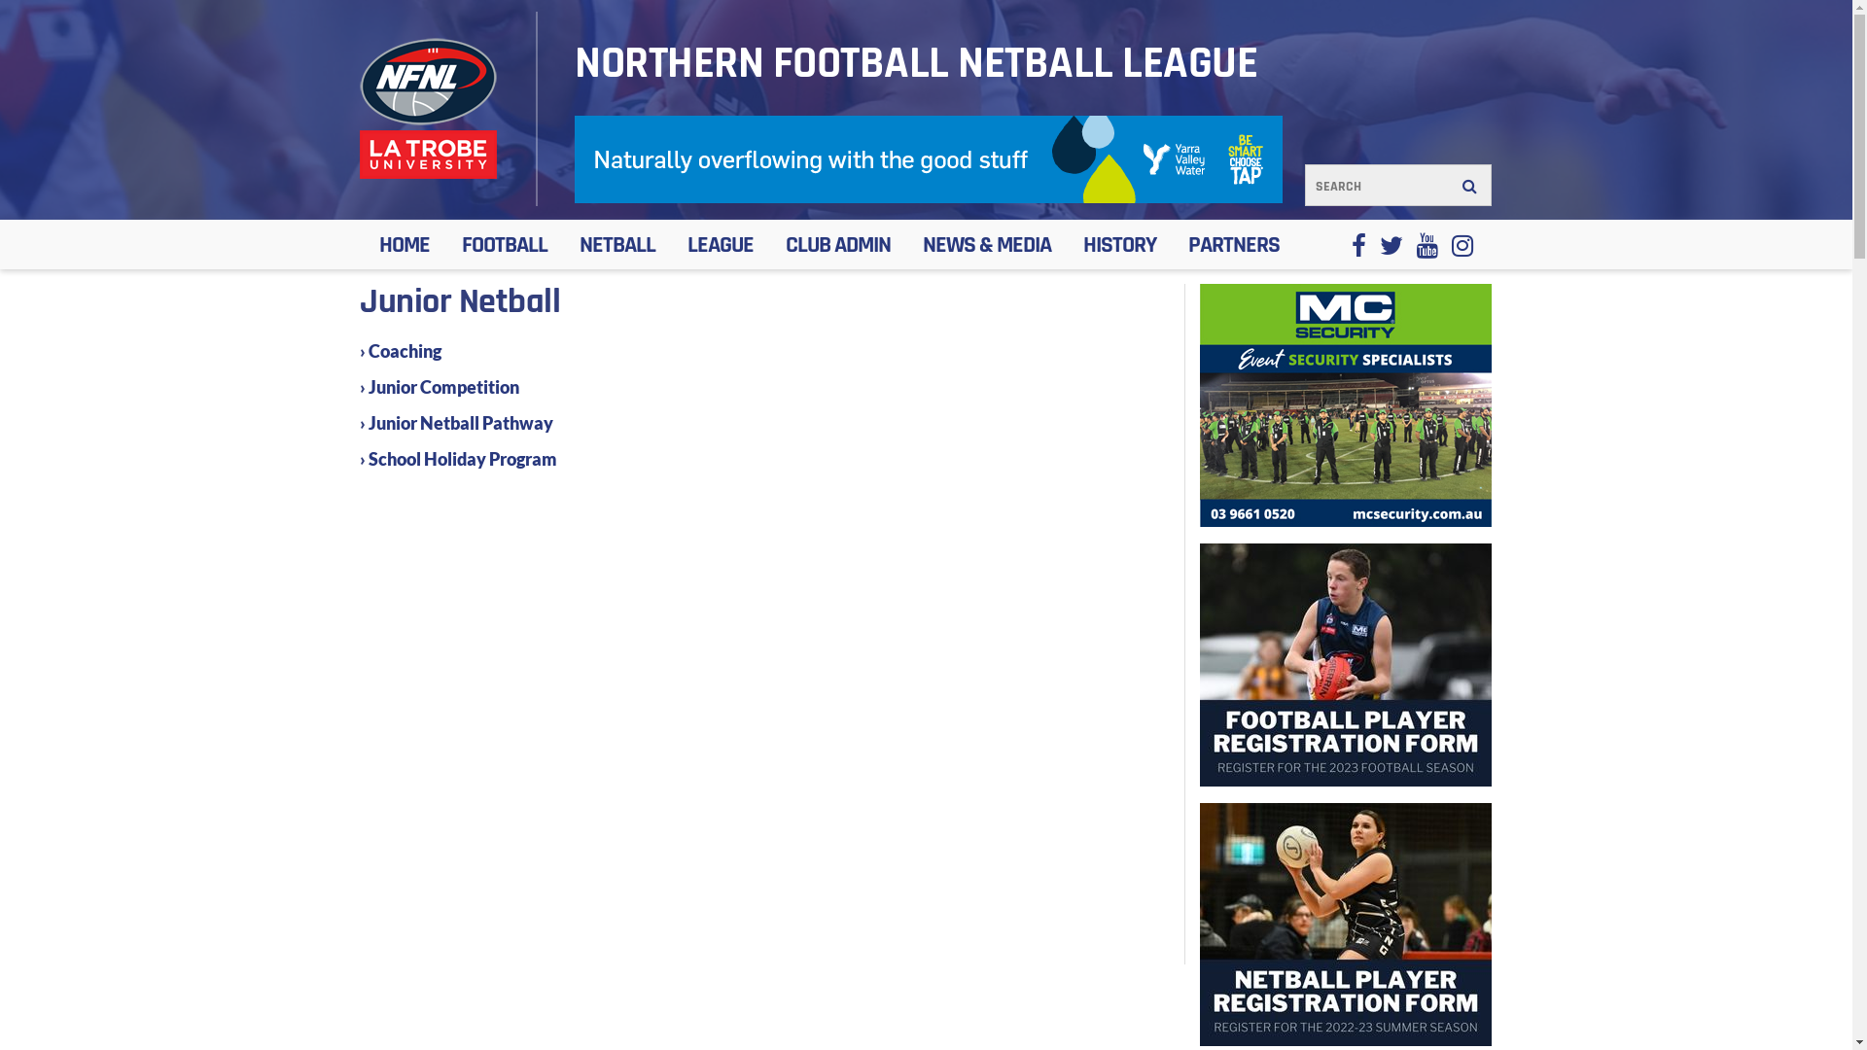  Describe the element at coordinates (428, 109) in the screenshot. I see `Northern Football Netball League` at that location.